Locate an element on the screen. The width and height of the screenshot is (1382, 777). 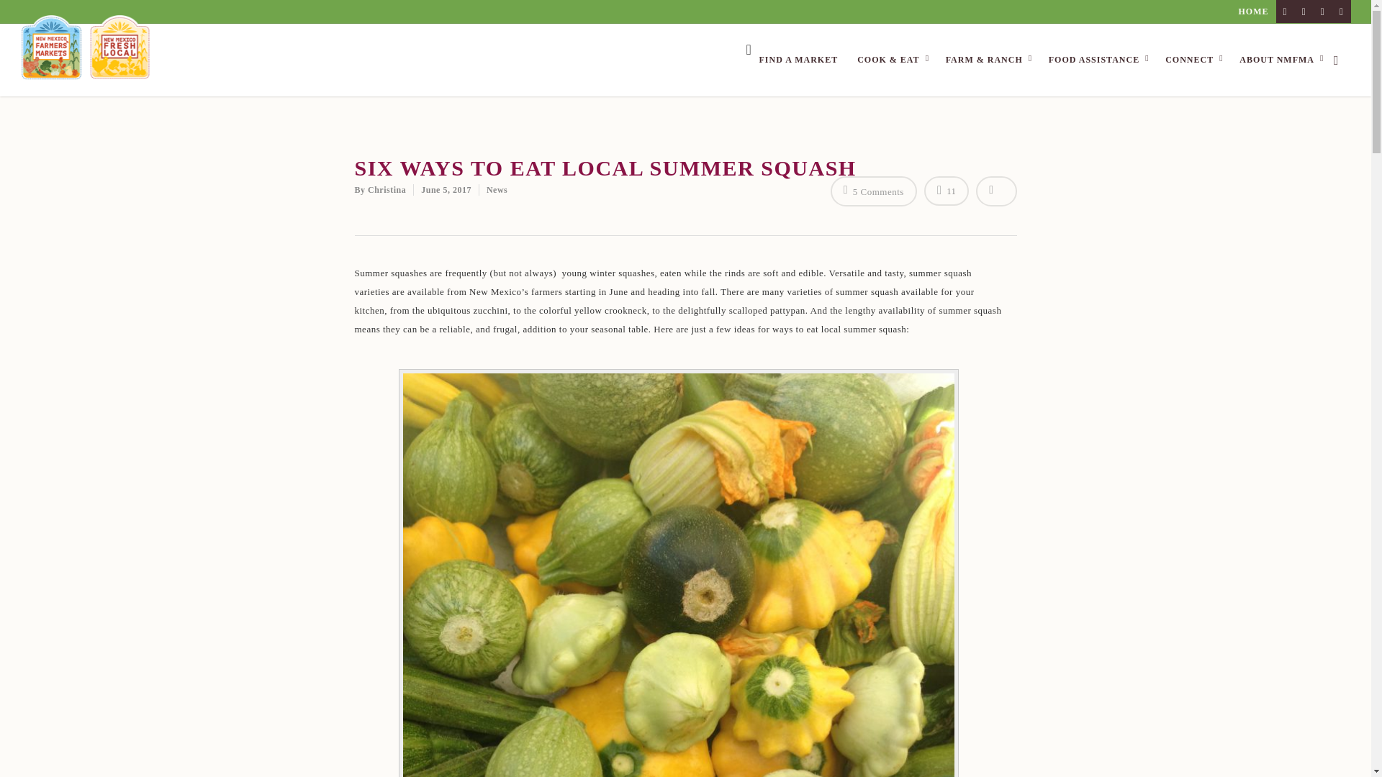
Love this is located at coordinates (946, 190).